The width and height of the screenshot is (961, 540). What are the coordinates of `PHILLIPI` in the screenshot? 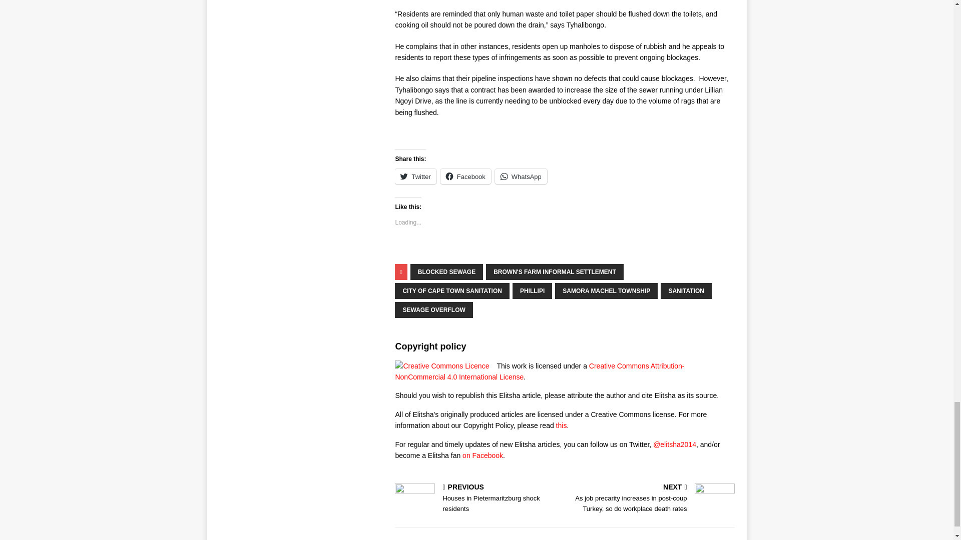 It's located at (532, 291).